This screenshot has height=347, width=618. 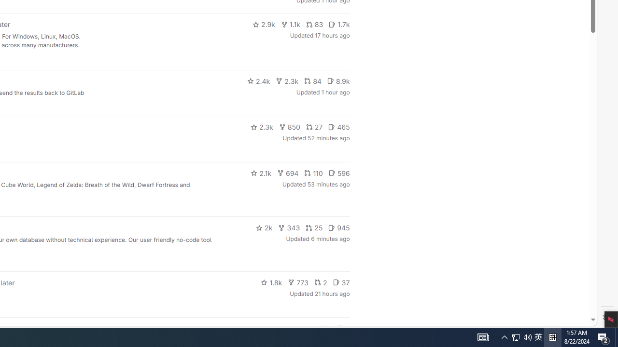 What do you see at coordinates (339, 173) in the screenshot?
I see `596` at bounding box center [339, 173].